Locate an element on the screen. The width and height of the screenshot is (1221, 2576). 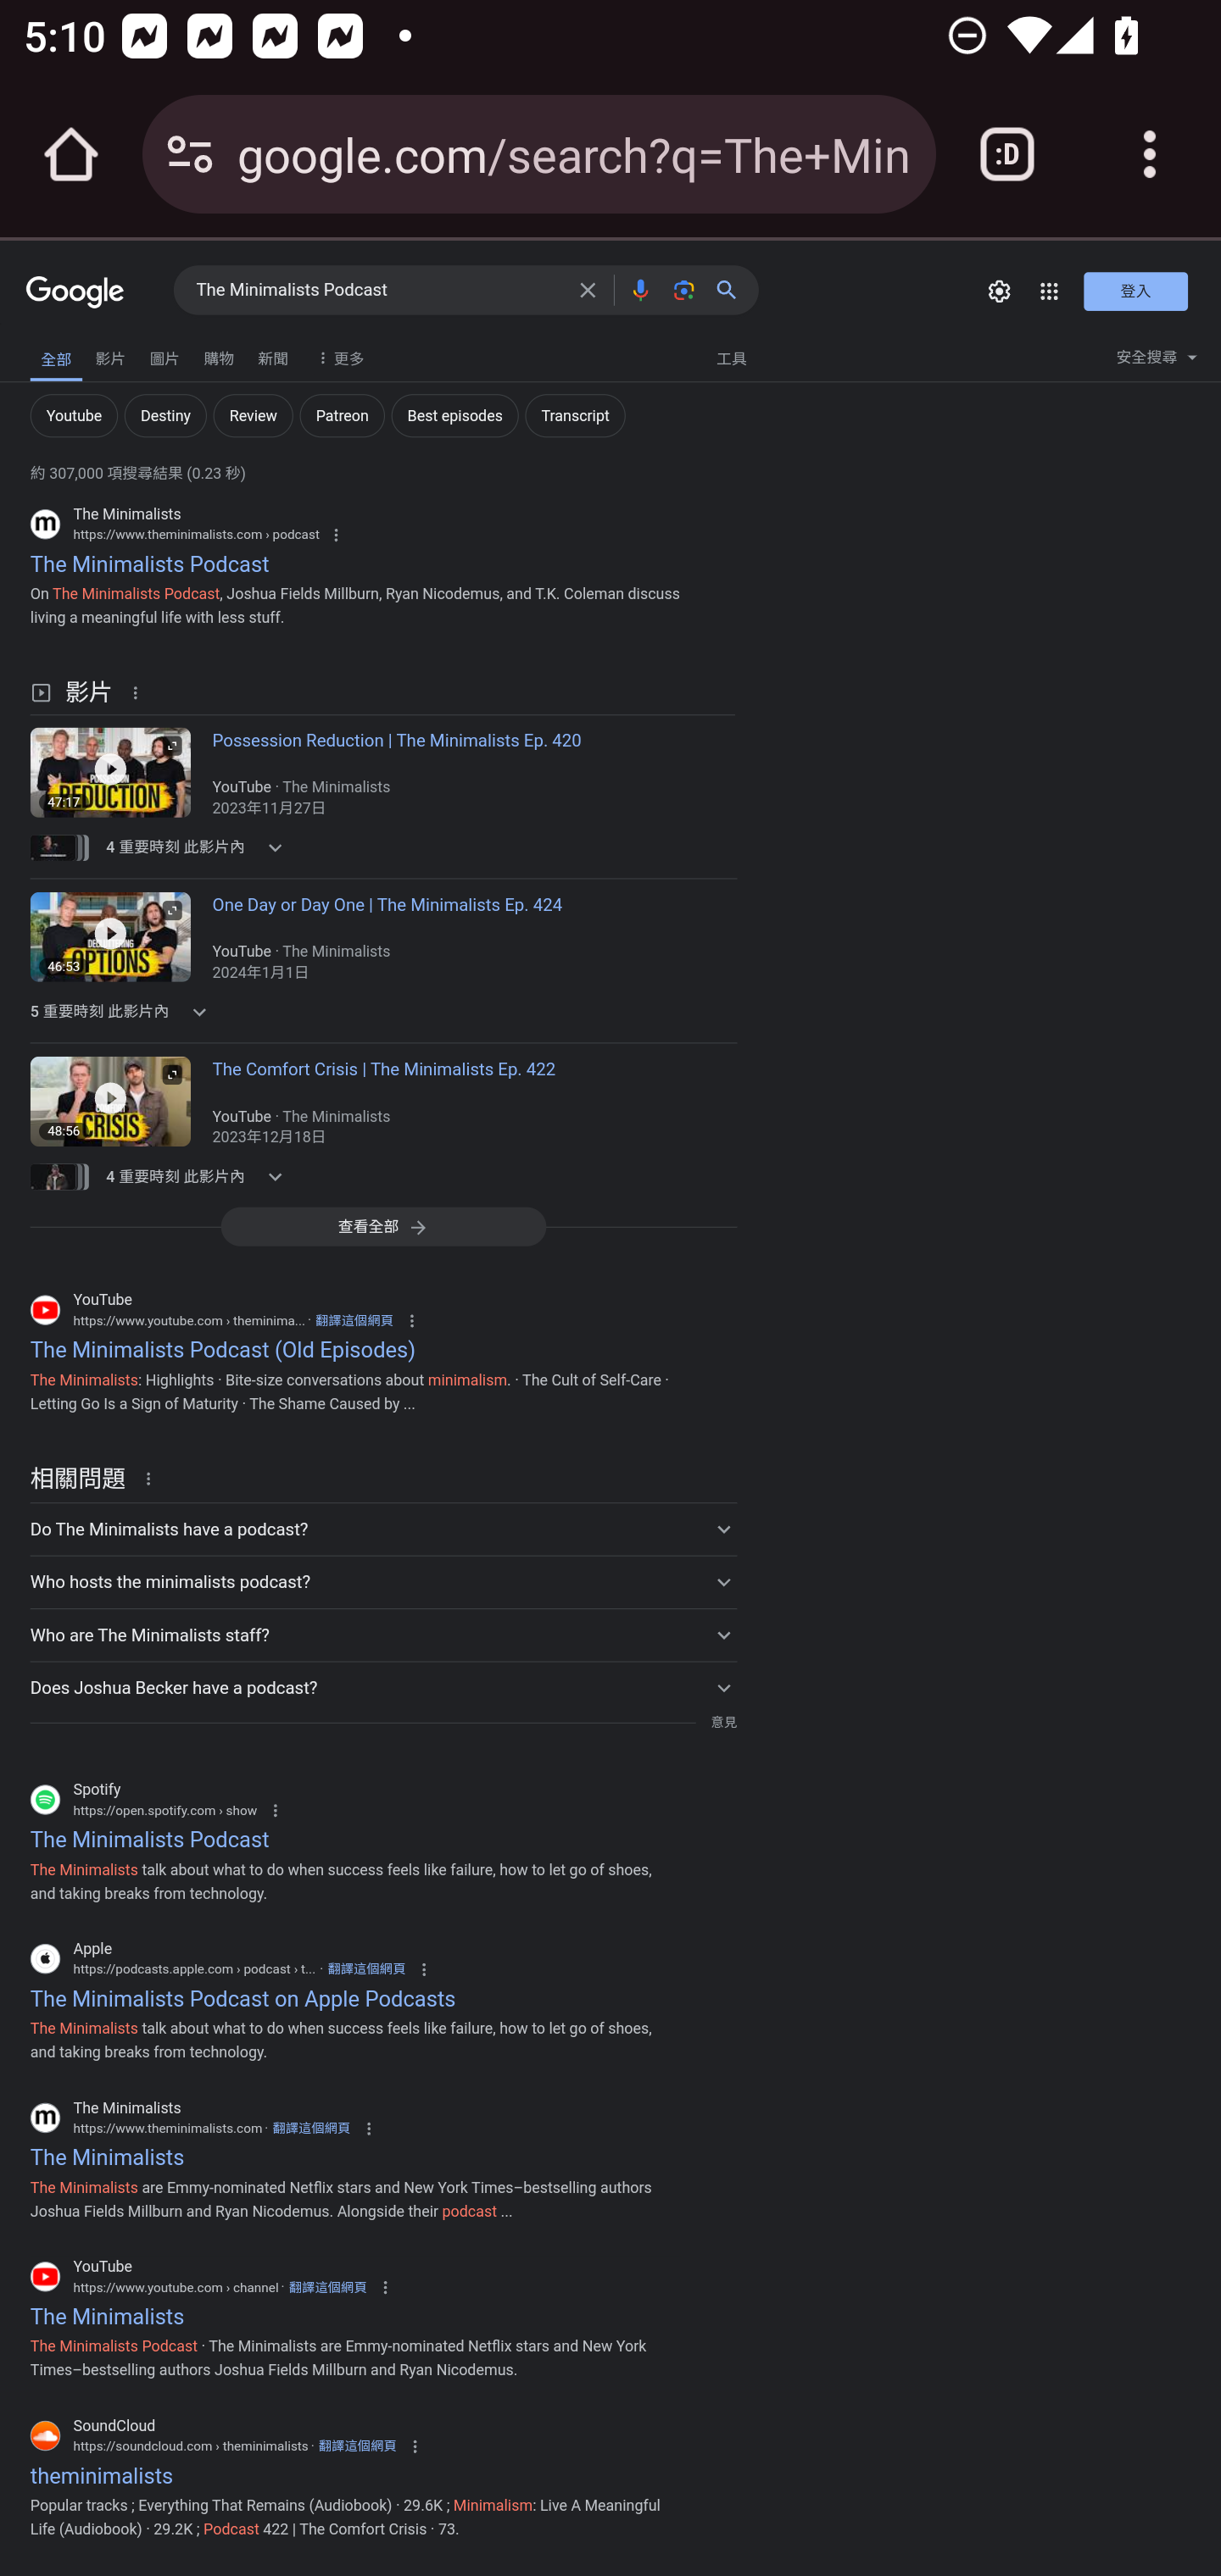
查看全部 is located at coordinates (383, 1225).